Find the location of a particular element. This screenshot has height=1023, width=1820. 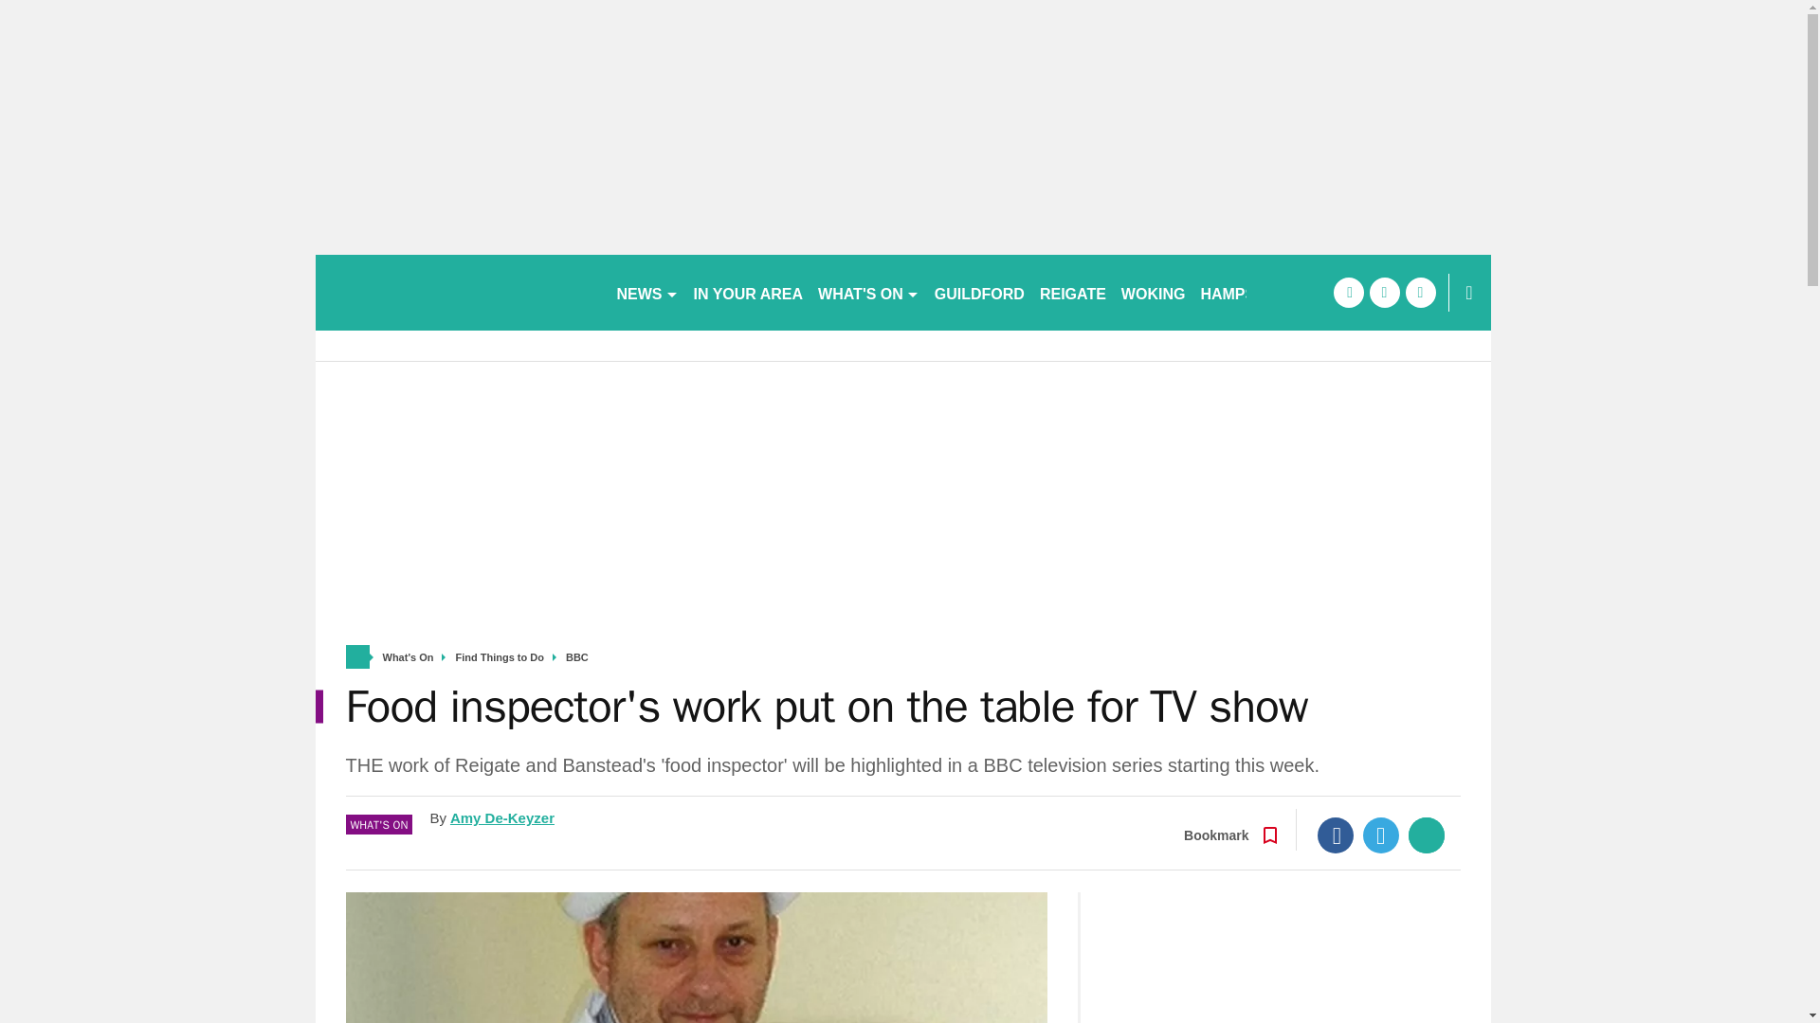

REIGATE is located at coordinates (1073, 292).